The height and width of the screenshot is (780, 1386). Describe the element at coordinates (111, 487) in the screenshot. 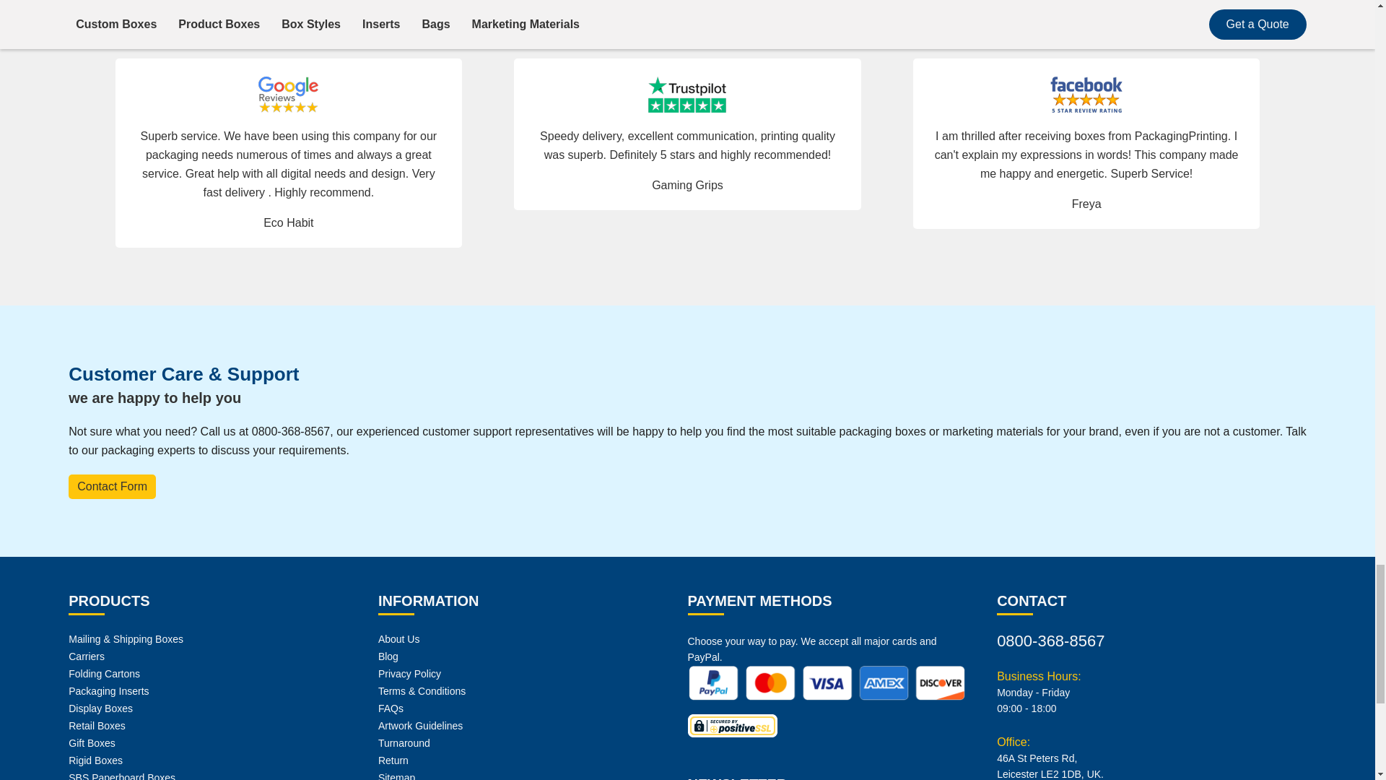

I see `Contact Form` at that location.